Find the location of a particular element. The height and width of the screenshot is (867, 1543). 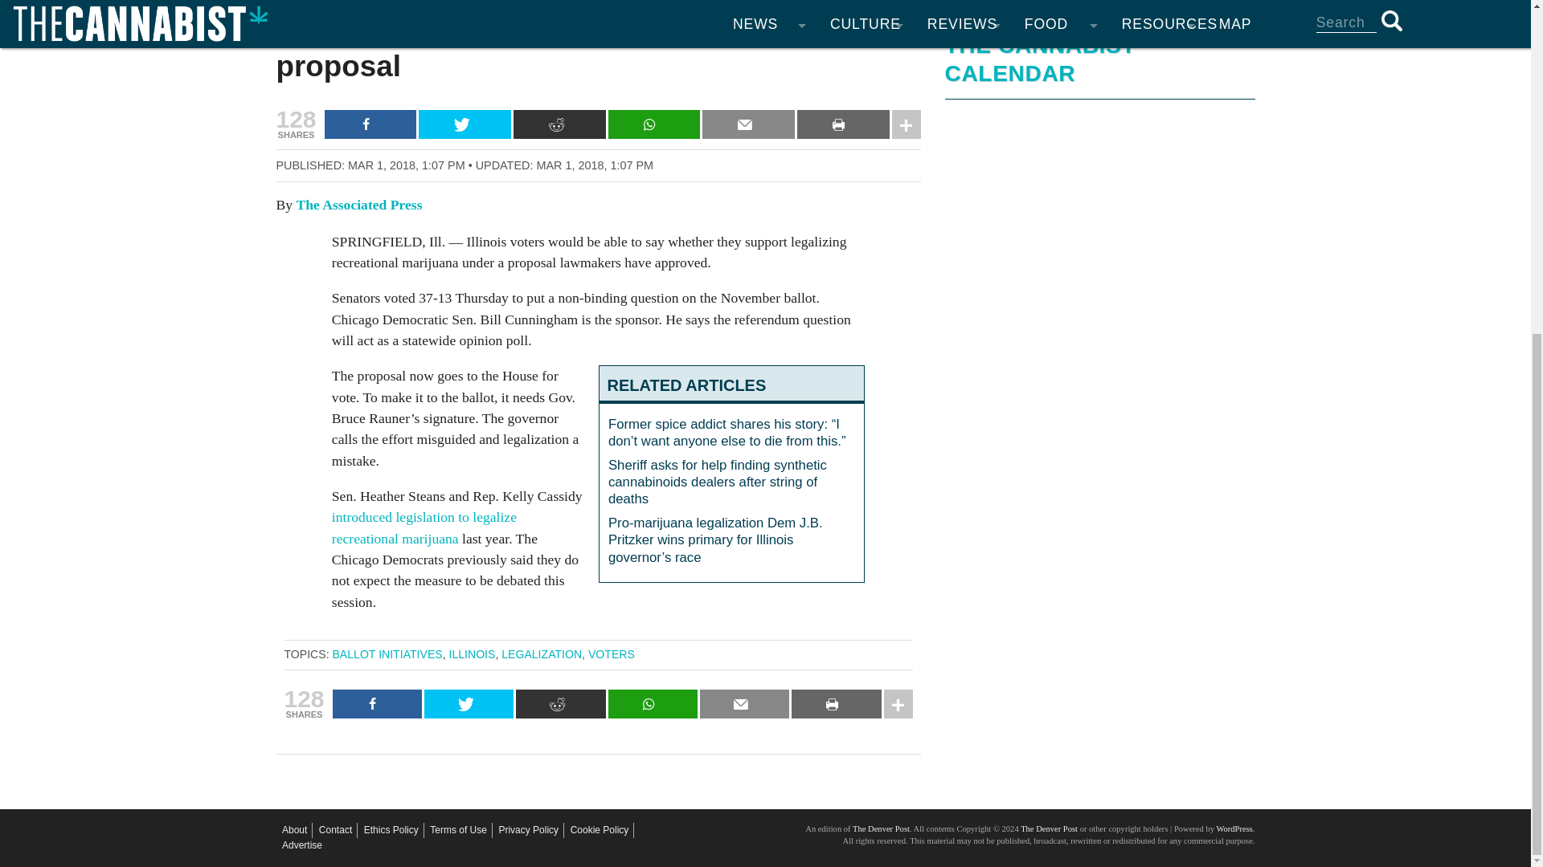

Denver Post Terms of Use is located at coordinates (458, 830).